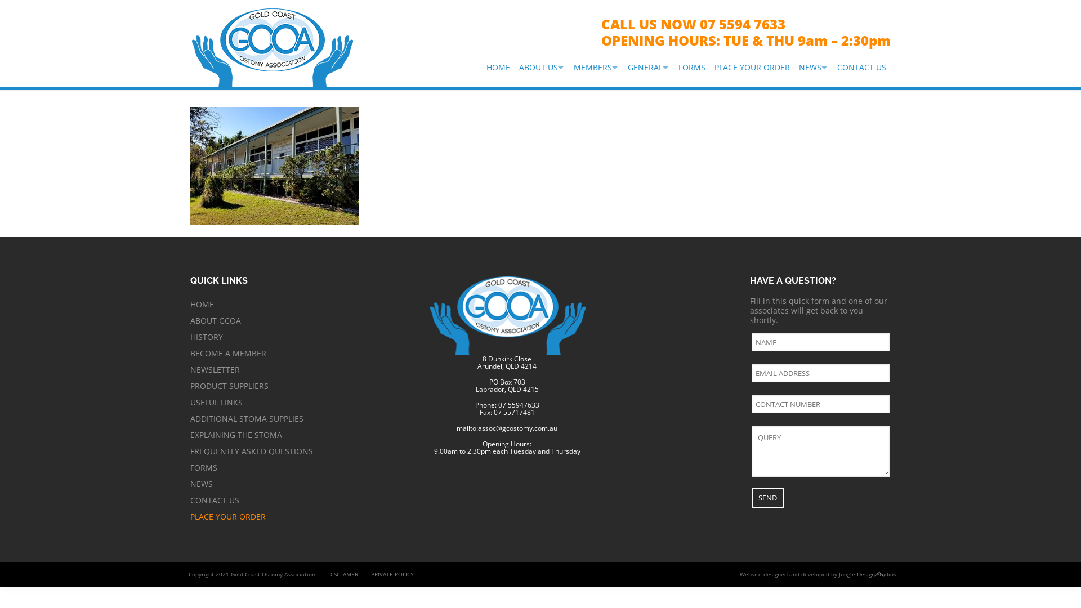 The image size is (1081, 608). I want to click on PLACE YOUR ORDER, so click(752, 68).